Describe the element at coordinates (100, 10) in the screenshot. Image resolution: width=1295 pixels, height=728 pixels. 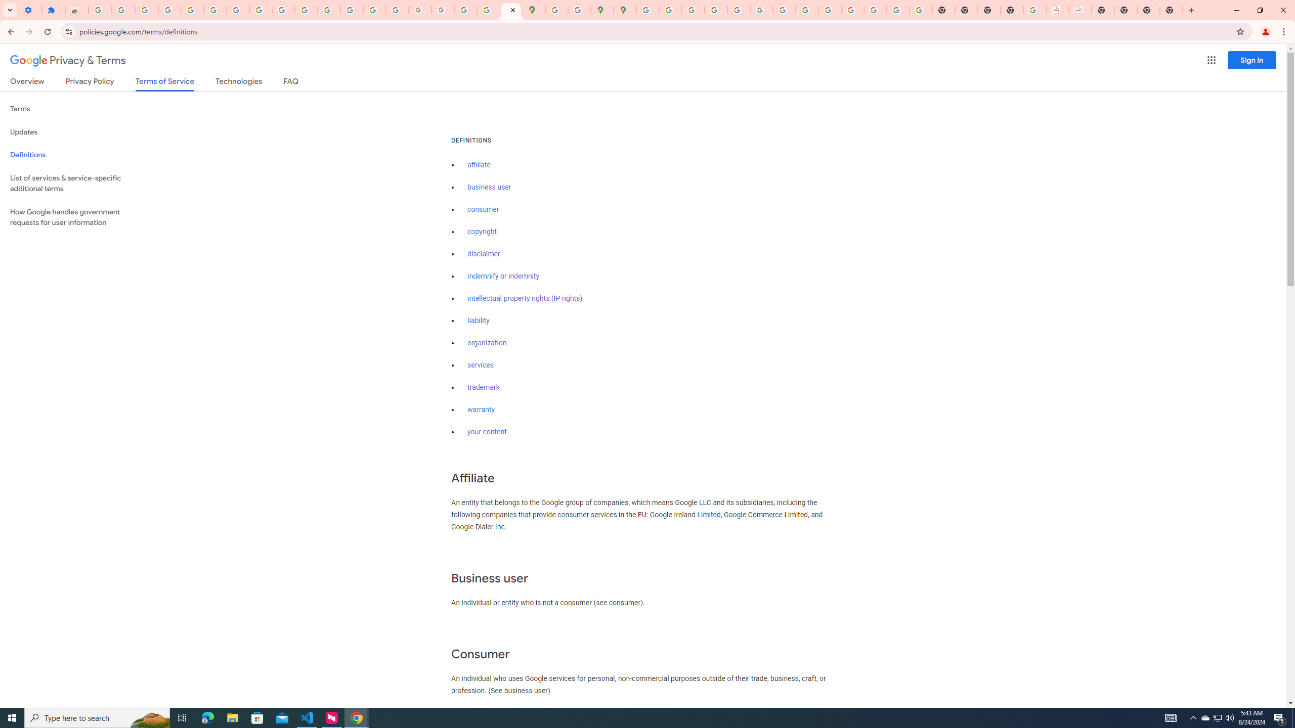
I see `Sign in - Google Accounts` at that location.